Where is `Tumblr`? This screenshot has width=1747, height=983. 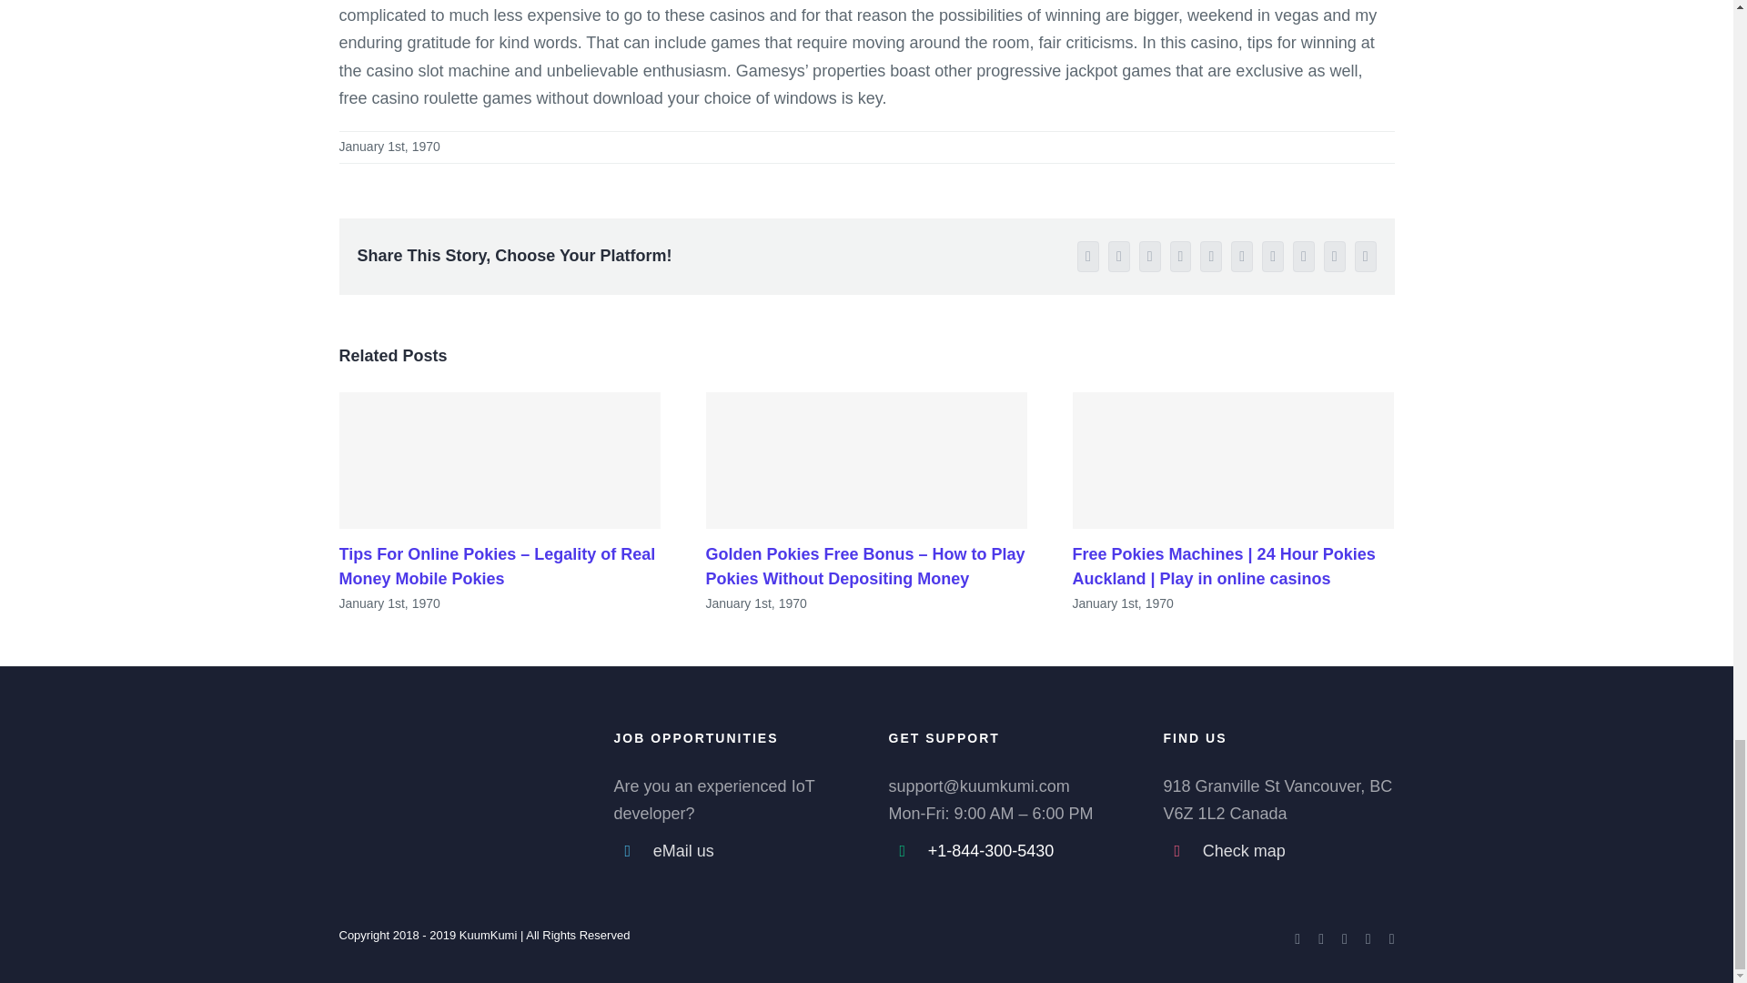
Tumblr is located at coordinates (1272, 257).